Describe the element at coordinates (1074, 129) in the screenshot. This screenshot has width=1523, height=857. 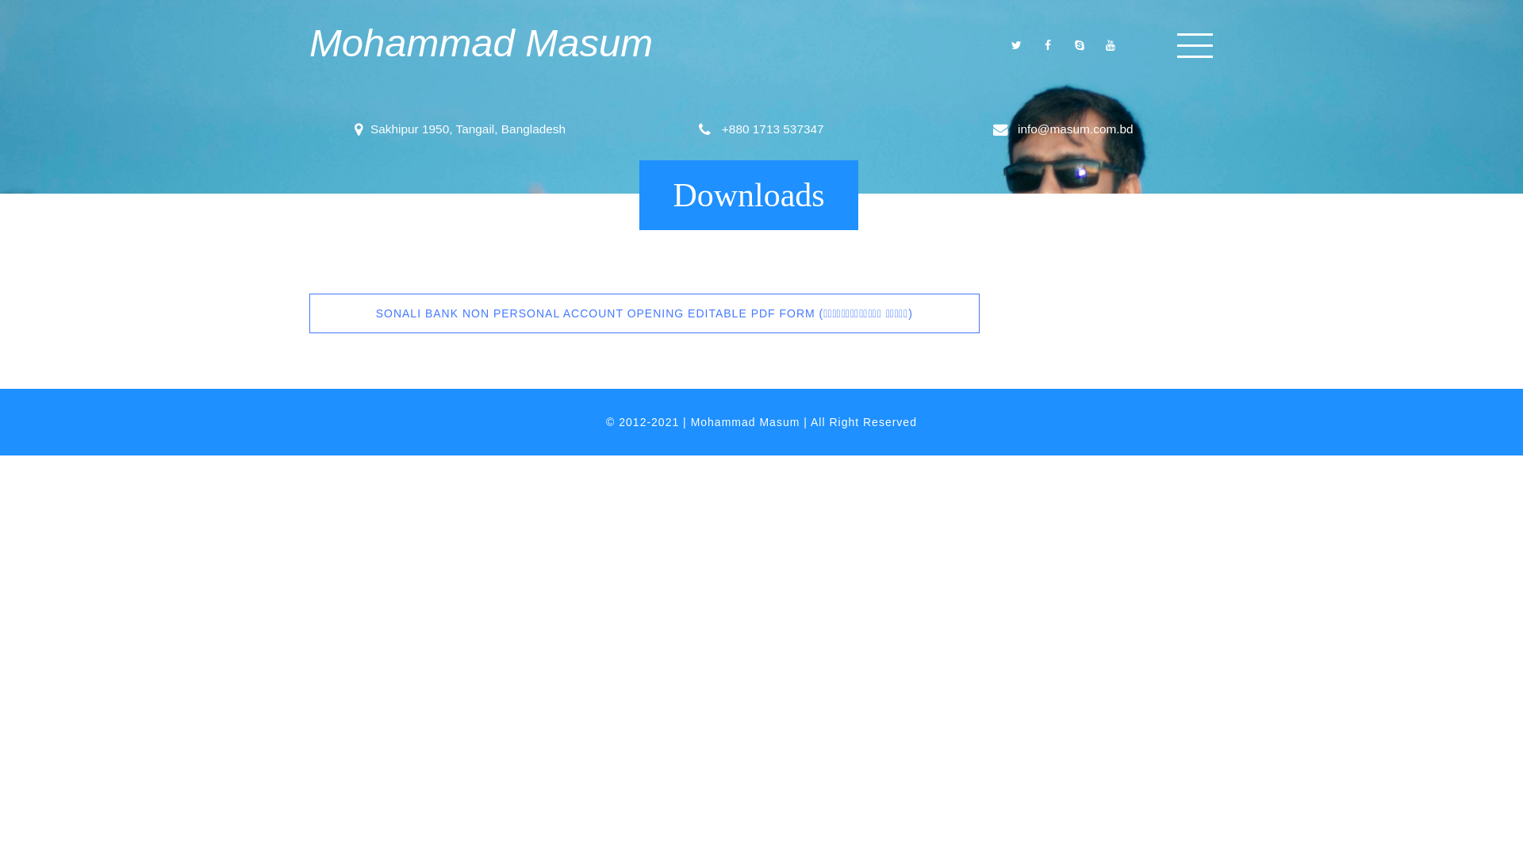
I see `info@masum.com.bd` at that location.